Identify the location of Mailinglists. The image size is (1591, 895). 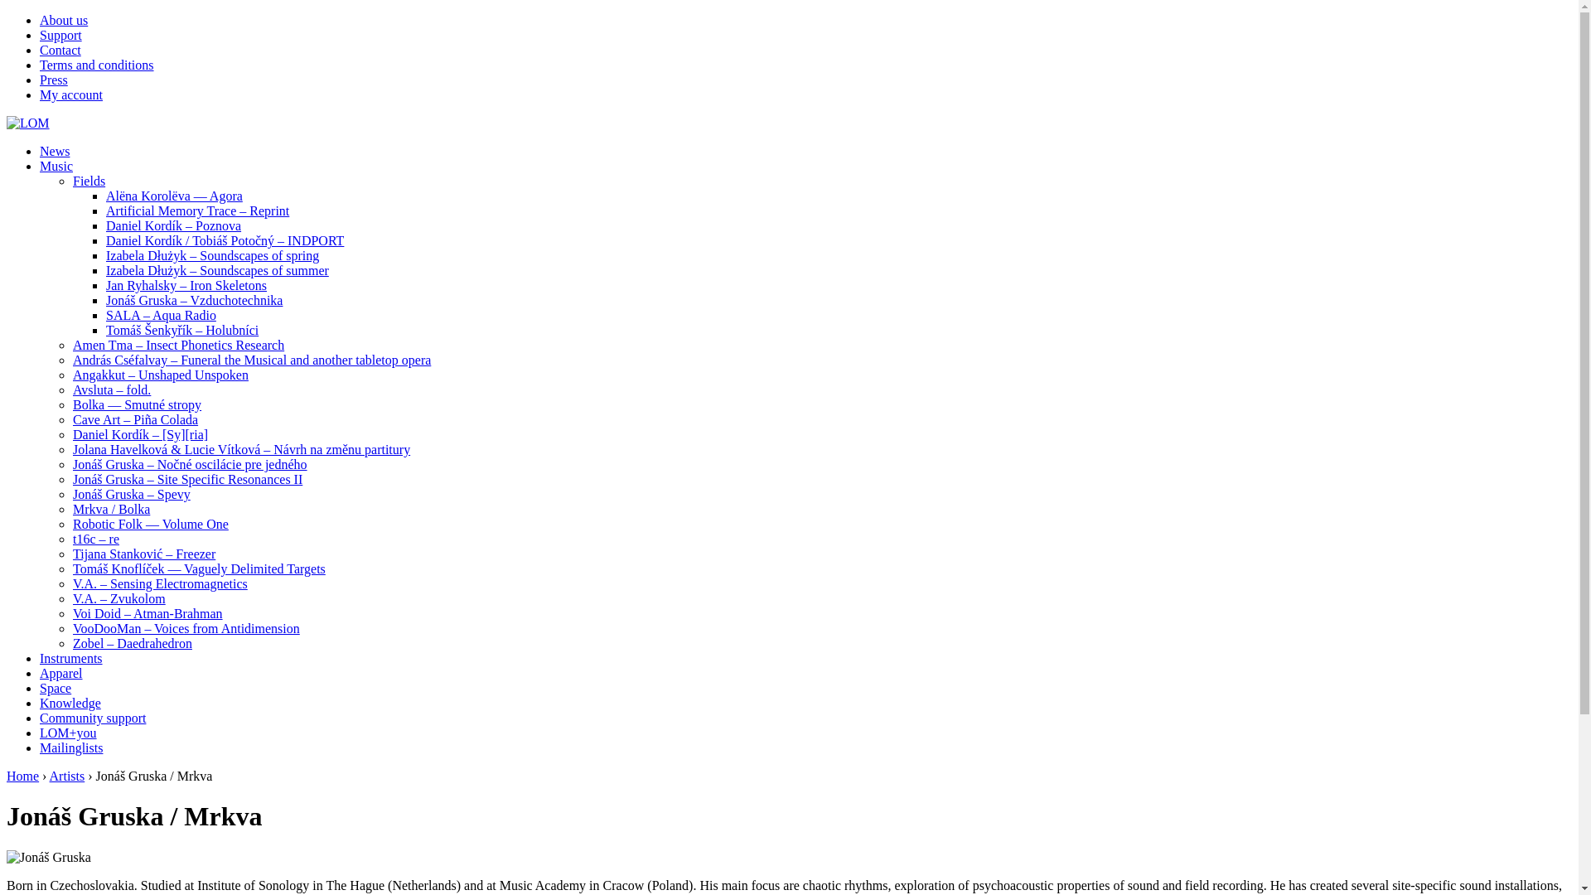
(71, 747).